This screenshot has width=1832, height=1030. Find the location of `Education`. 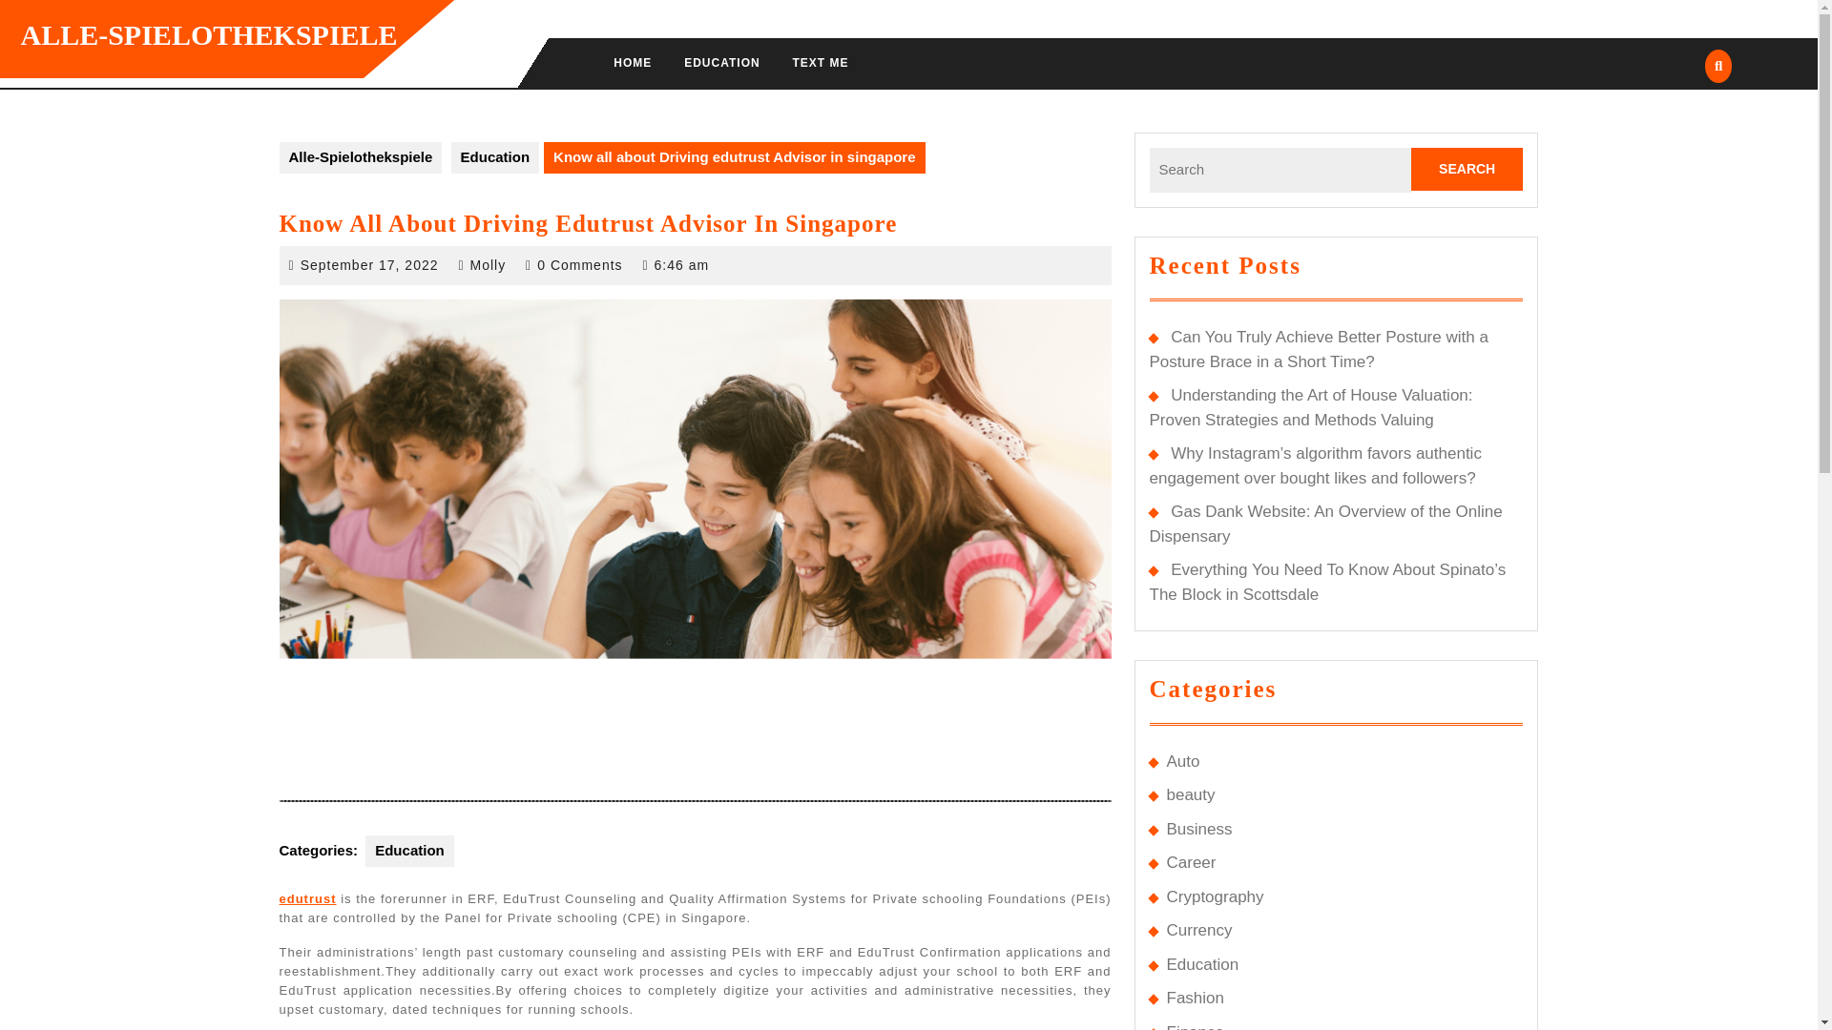

Education is located at coordinates (409, 851).